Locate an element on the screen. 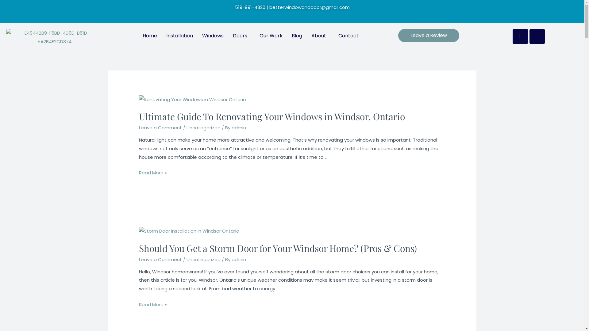 This screenshot has height=331, width=589. Doors is located at coordinates (242, 36).